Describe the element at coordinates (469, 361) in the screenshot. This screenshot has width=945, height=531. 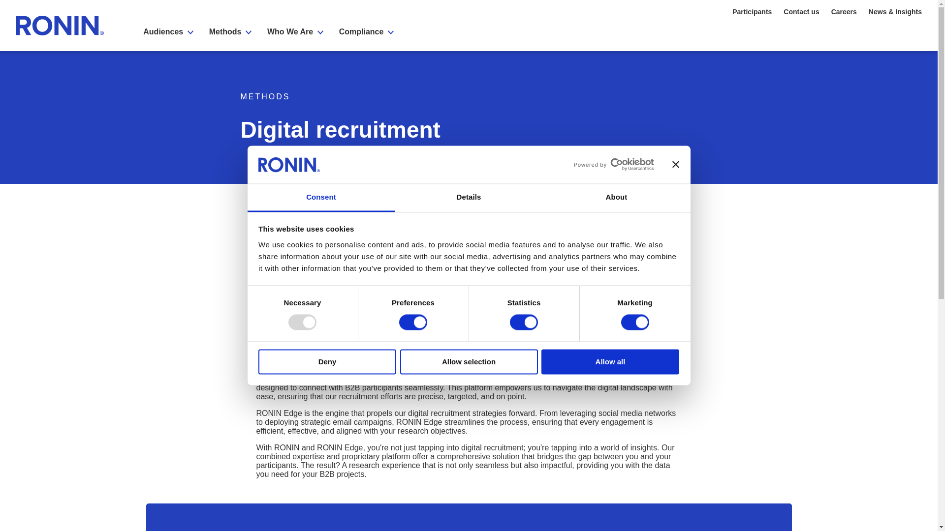
I see `Allow selection` at that location.